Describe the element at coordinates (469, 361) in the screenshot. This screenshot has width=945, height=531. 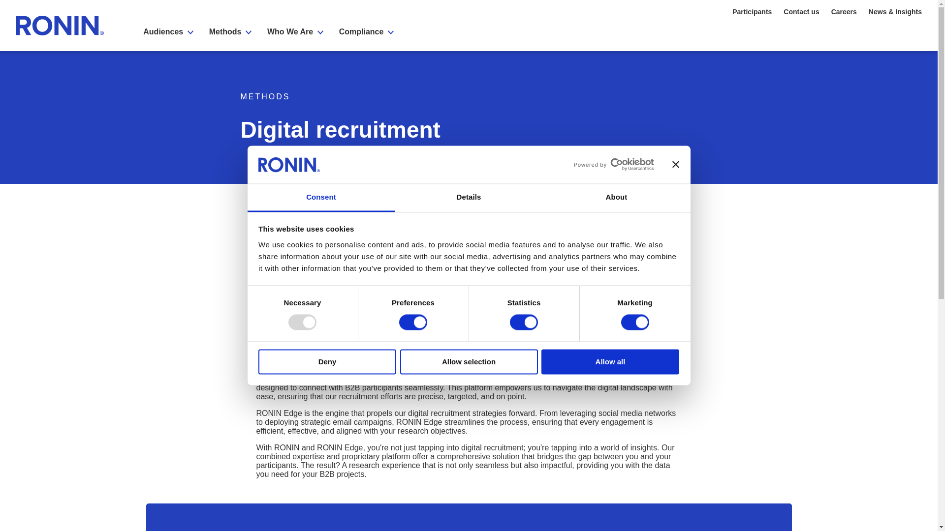
I see `Allow selection` at that location.